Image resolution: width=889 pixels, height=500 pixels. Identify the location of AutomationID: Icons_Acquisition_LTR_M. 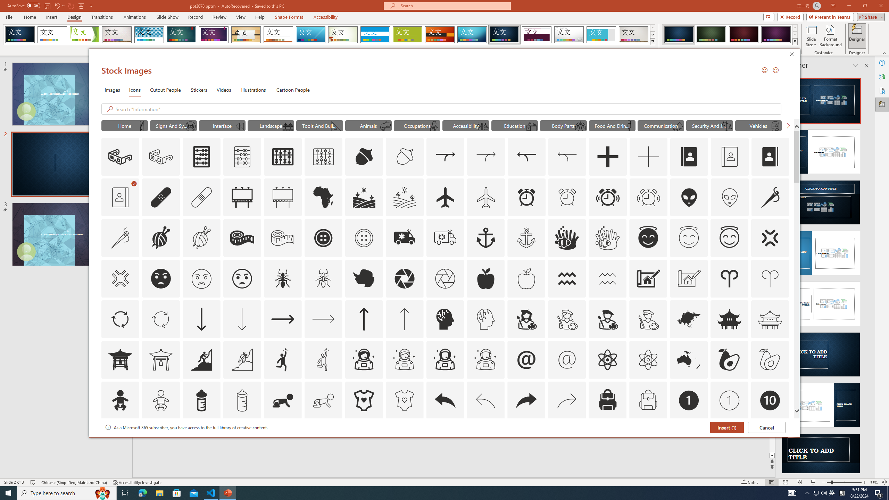
(486, 157).